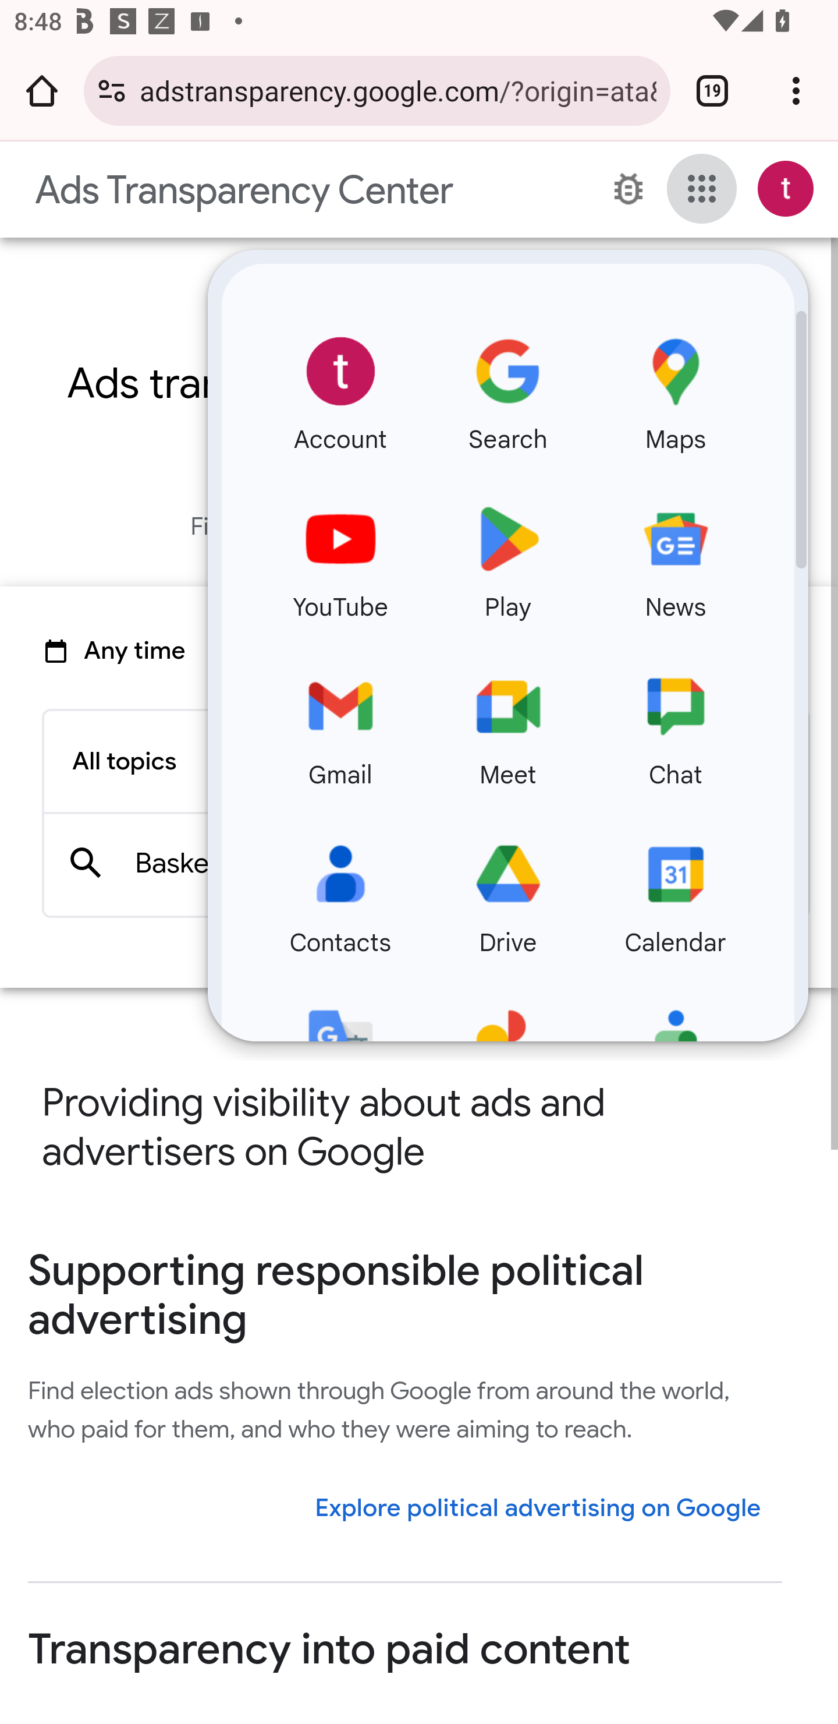  I want to click on Open the home page, so click(42, 90).